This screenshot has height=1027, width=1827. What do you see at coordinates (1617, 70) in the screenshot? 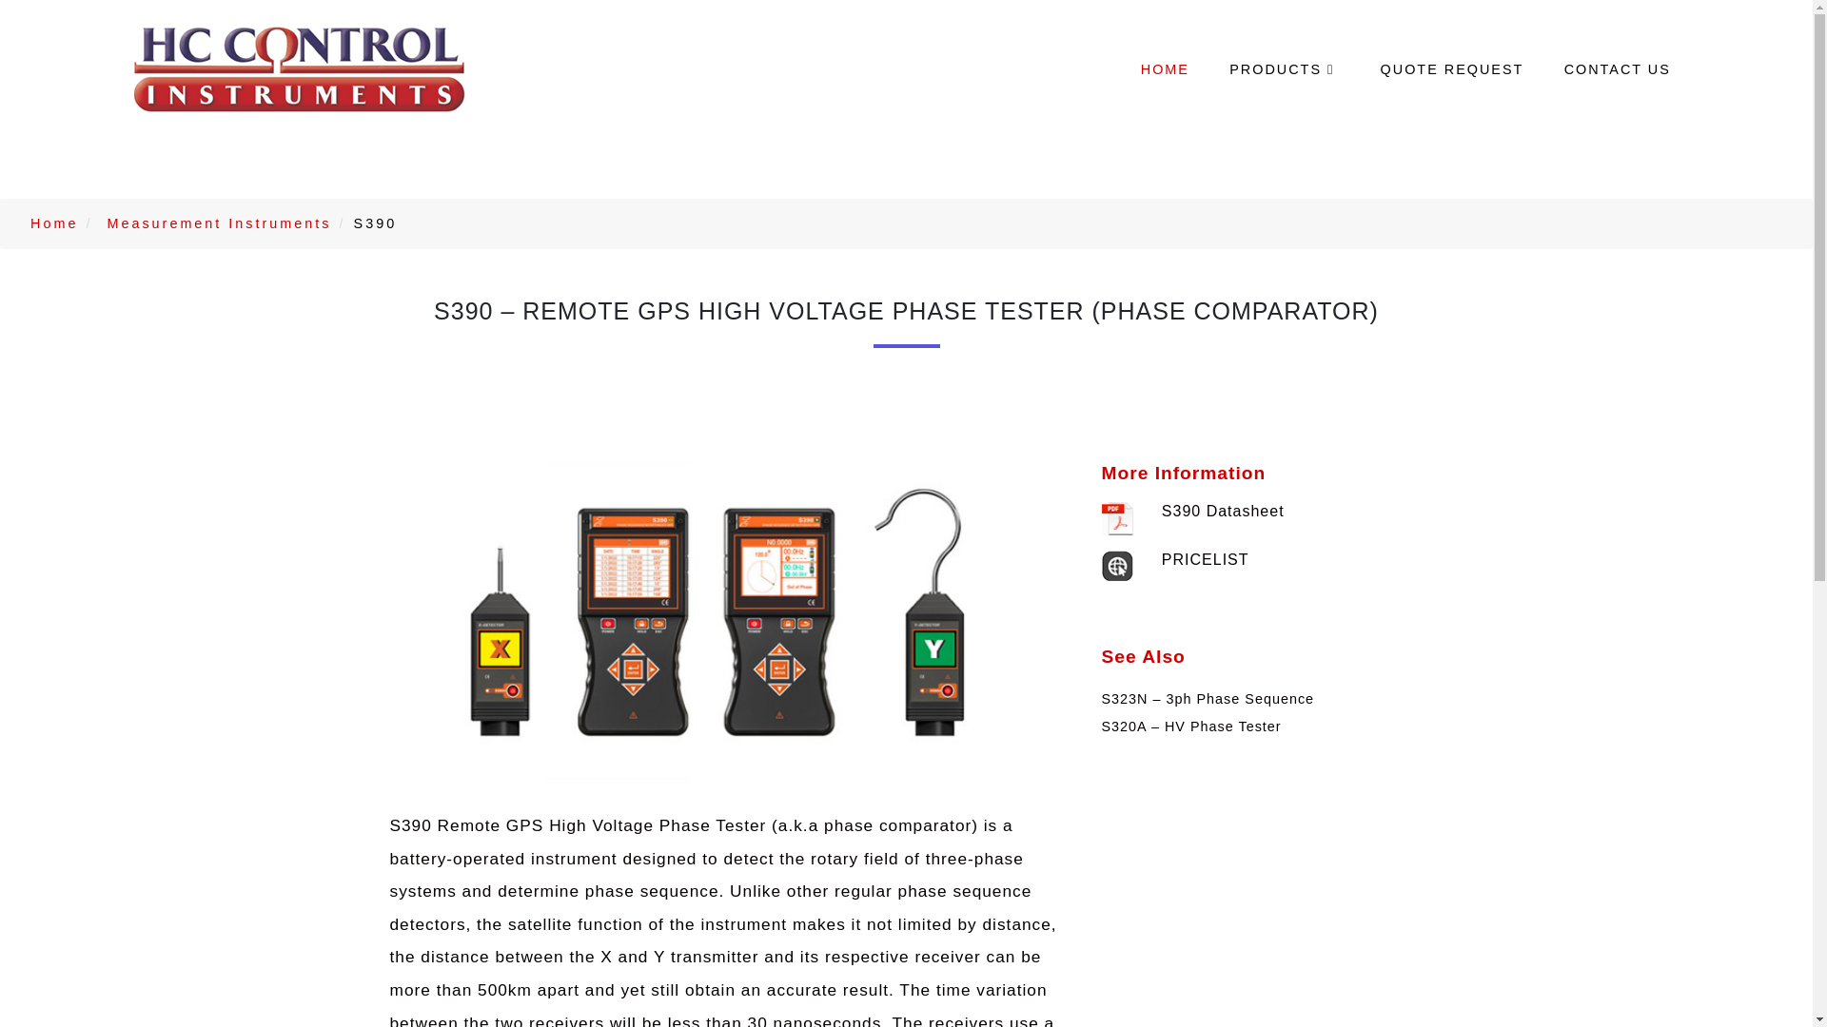
I see `CONTACT US` at bounding box center [1617, 70].